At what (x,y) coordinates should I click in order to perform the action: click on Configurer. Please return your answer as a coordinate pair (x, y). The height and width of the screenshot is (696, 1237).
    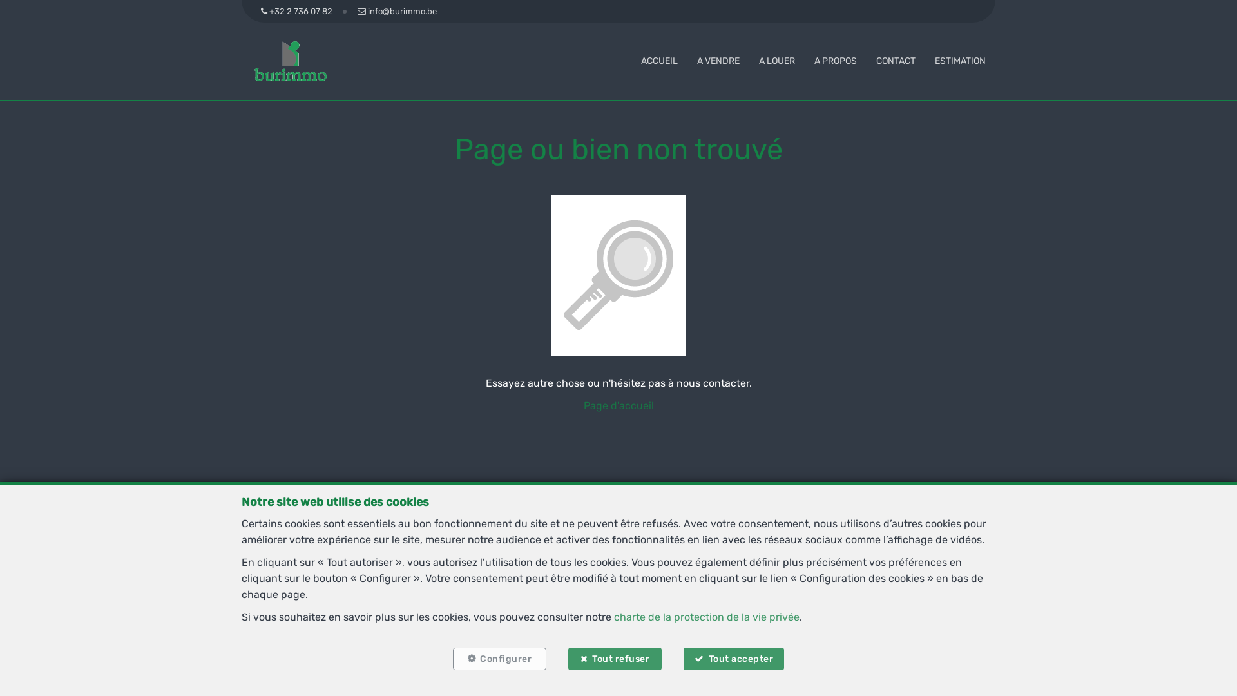
    Looking at the image, I should click on (500, 659).